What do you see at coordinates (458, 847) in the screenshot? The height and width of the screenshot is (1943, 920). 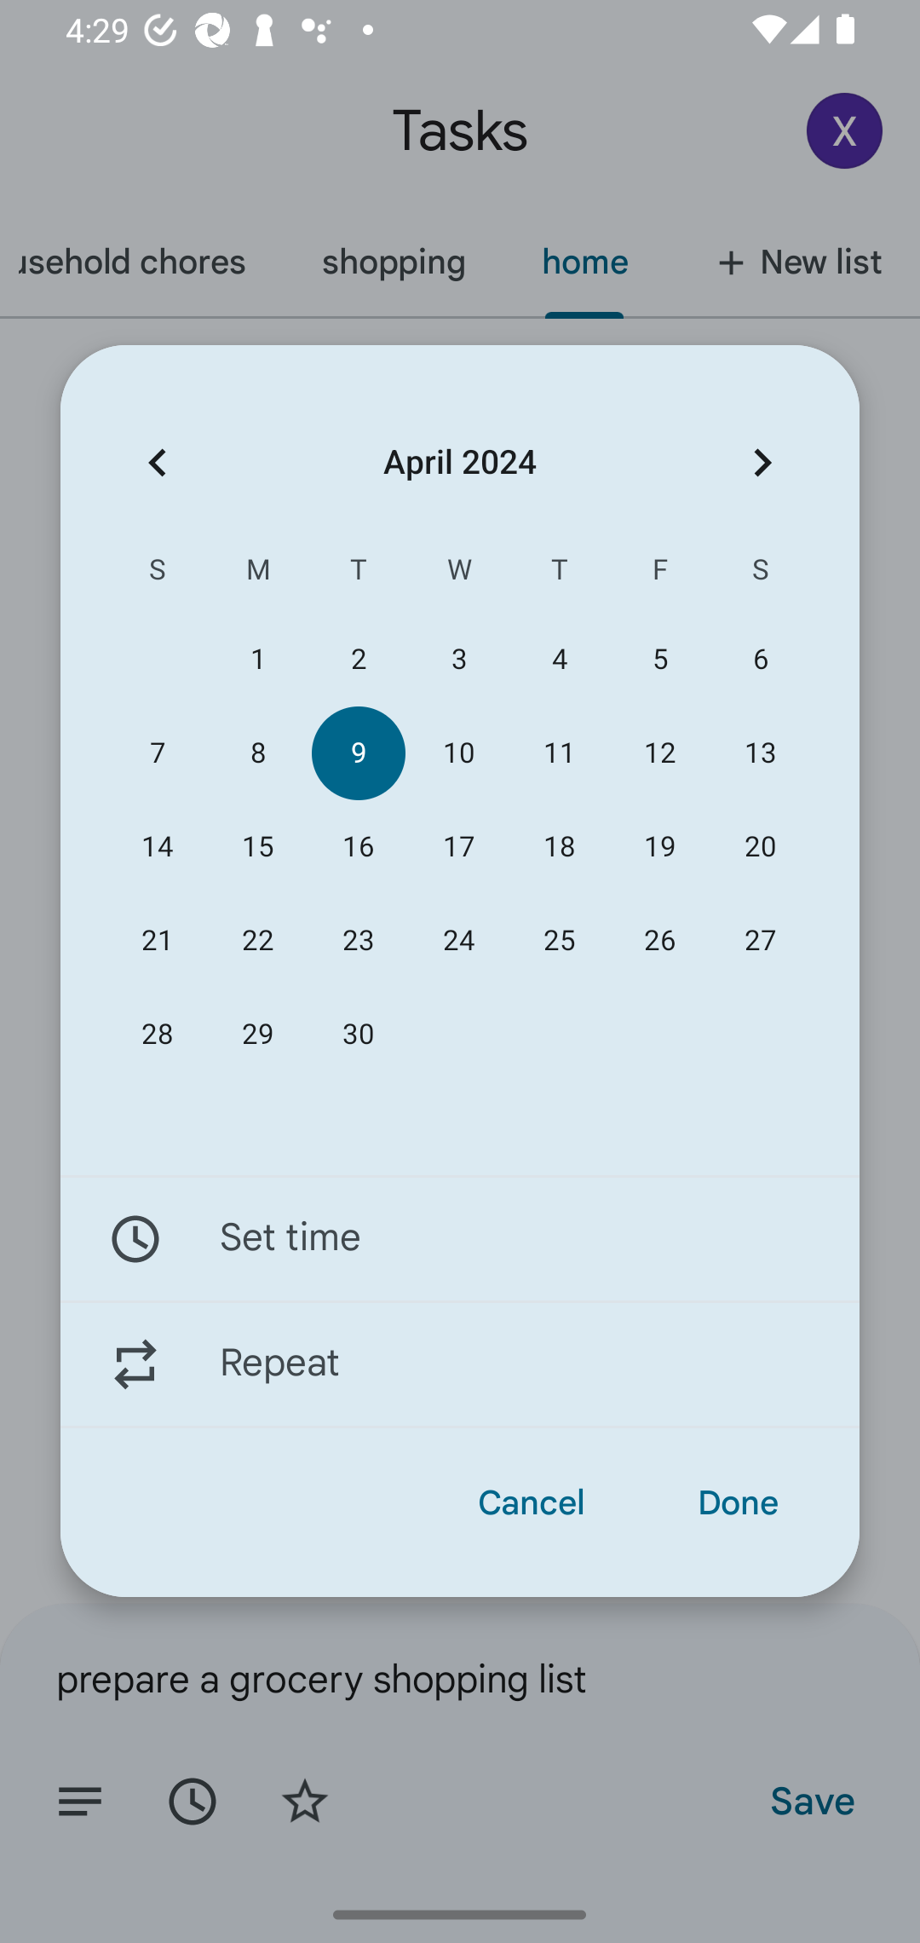 I see `17 17 April 2024` at bounding box center [458, 847].